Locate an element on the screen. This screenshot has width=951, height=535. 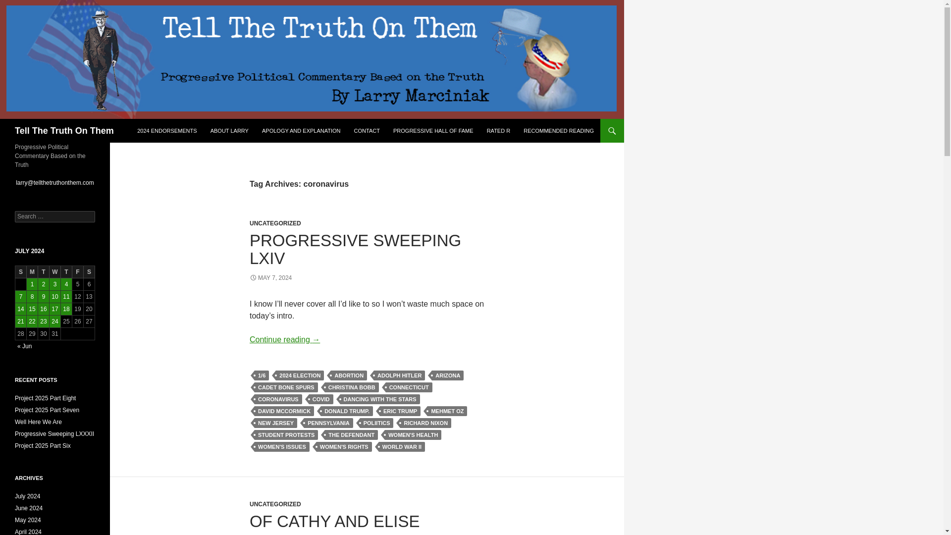
CORONAVIRUS is located at coordinates (278, 399).